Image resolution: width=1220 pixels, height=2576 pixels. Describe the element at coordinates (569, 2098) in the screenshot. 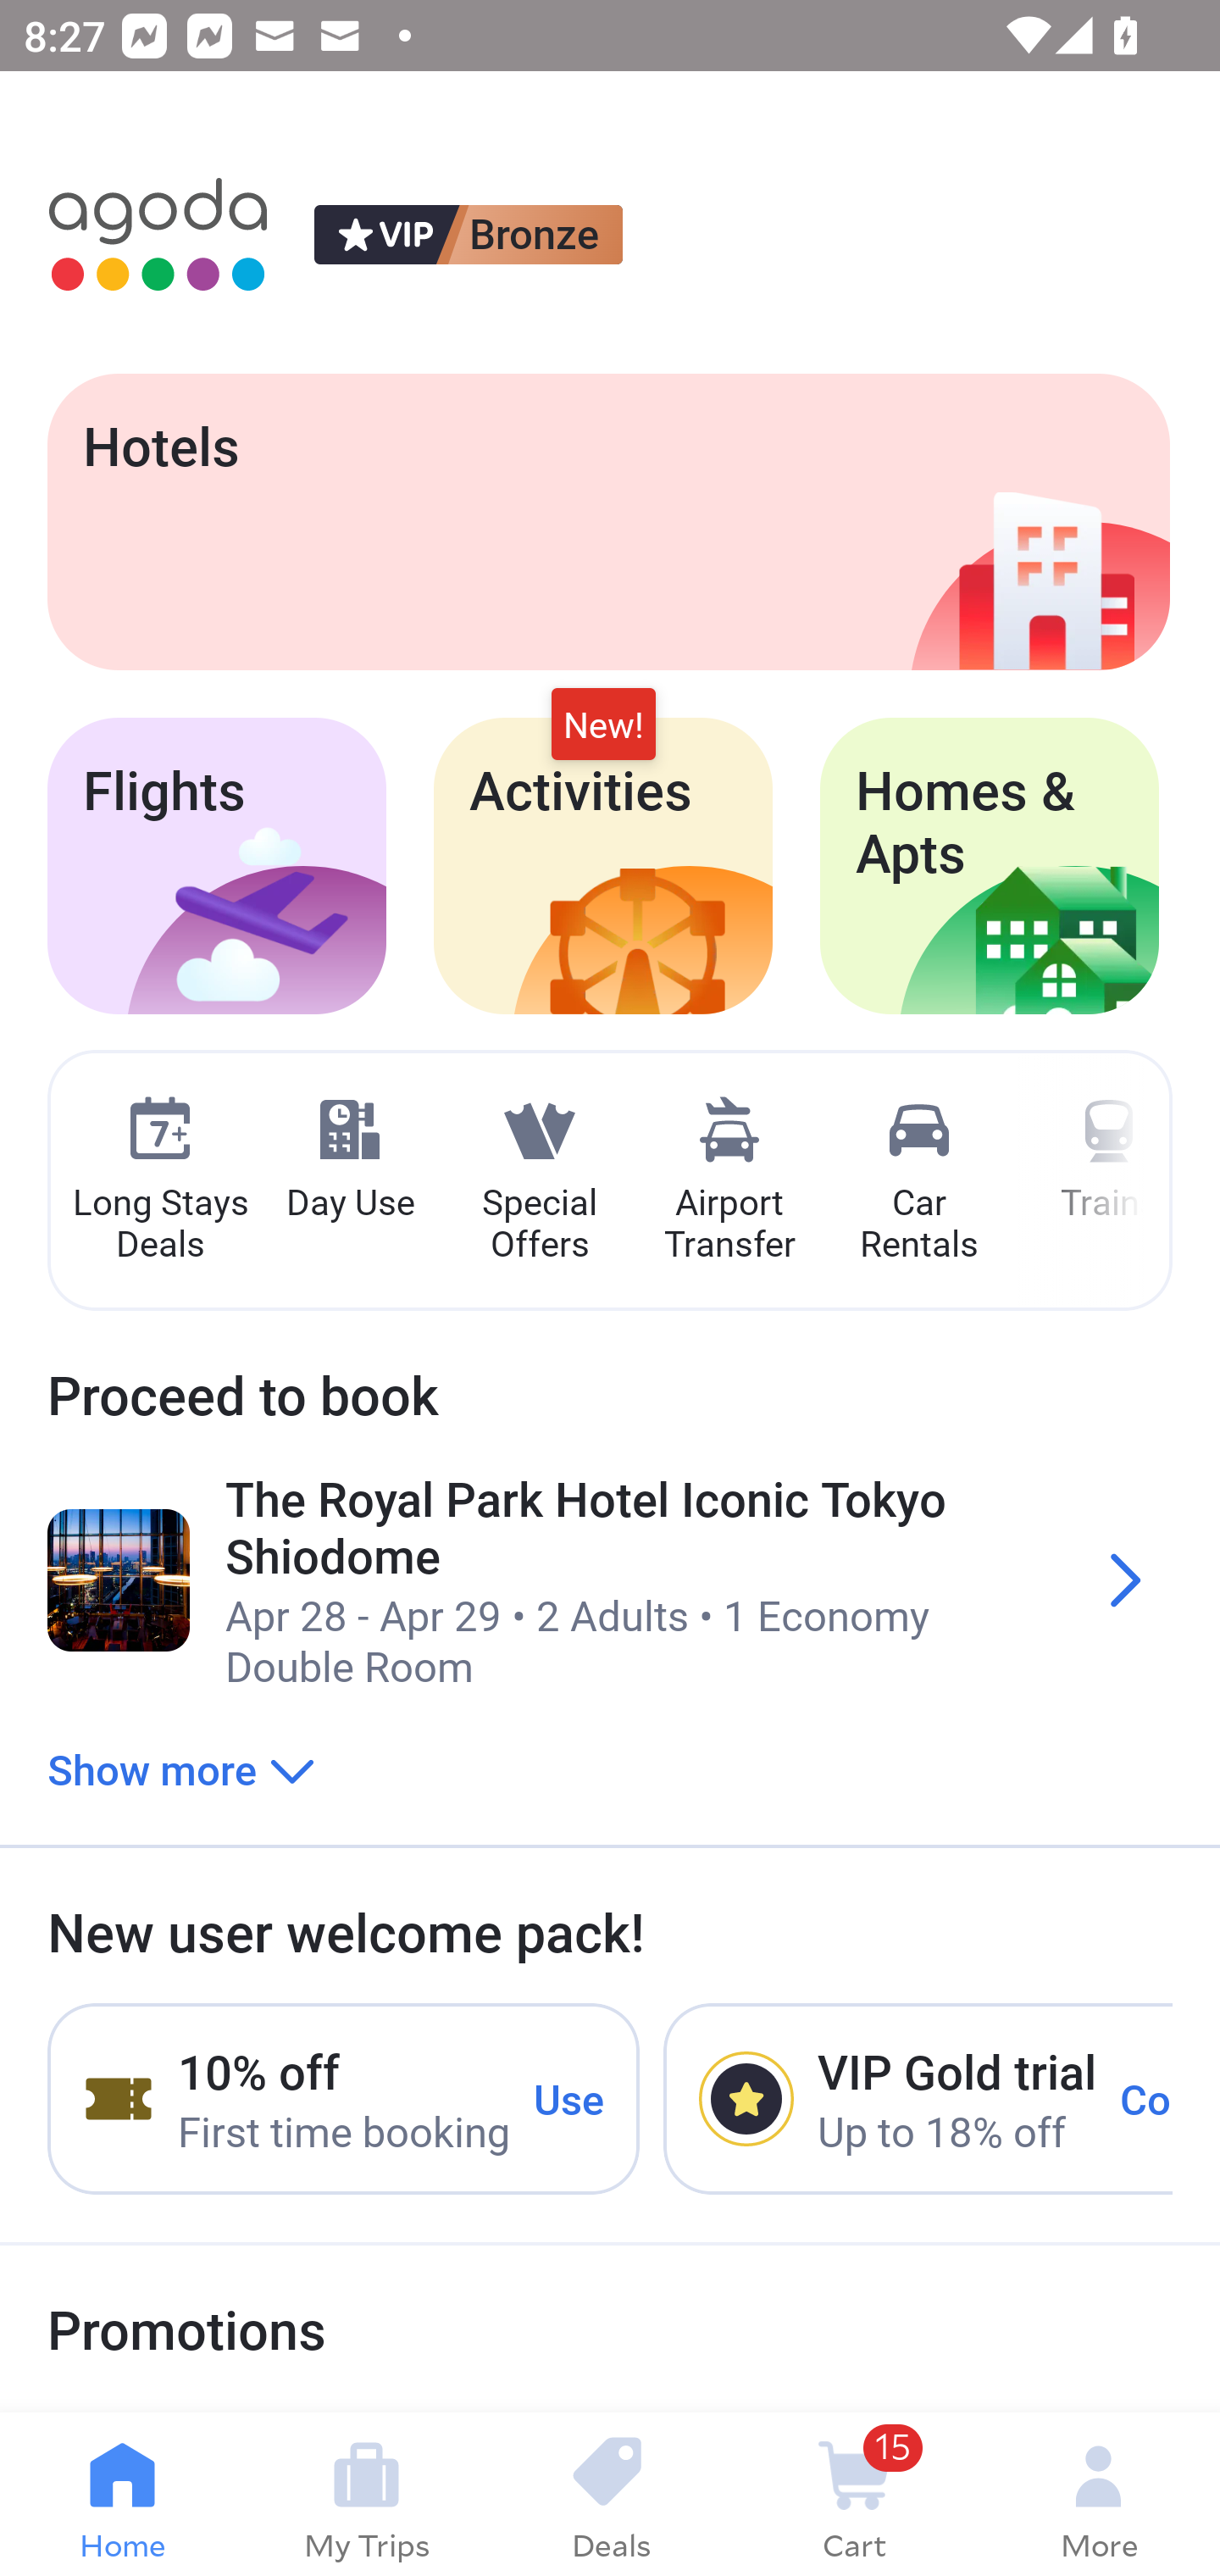

I see `Use` at that location.